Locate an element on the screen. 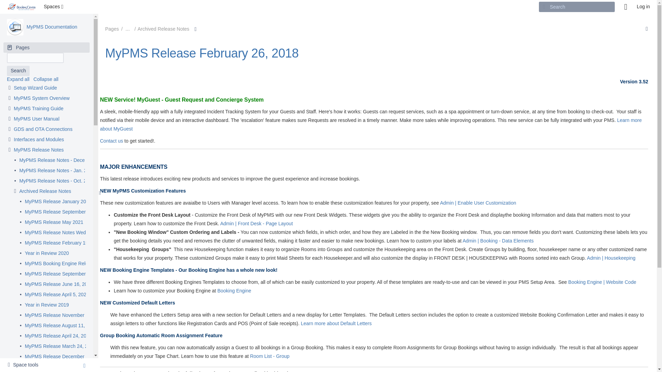 This screenshot has height=372, width=662. MyPMS Documentation is located at coordinates (52, 27).